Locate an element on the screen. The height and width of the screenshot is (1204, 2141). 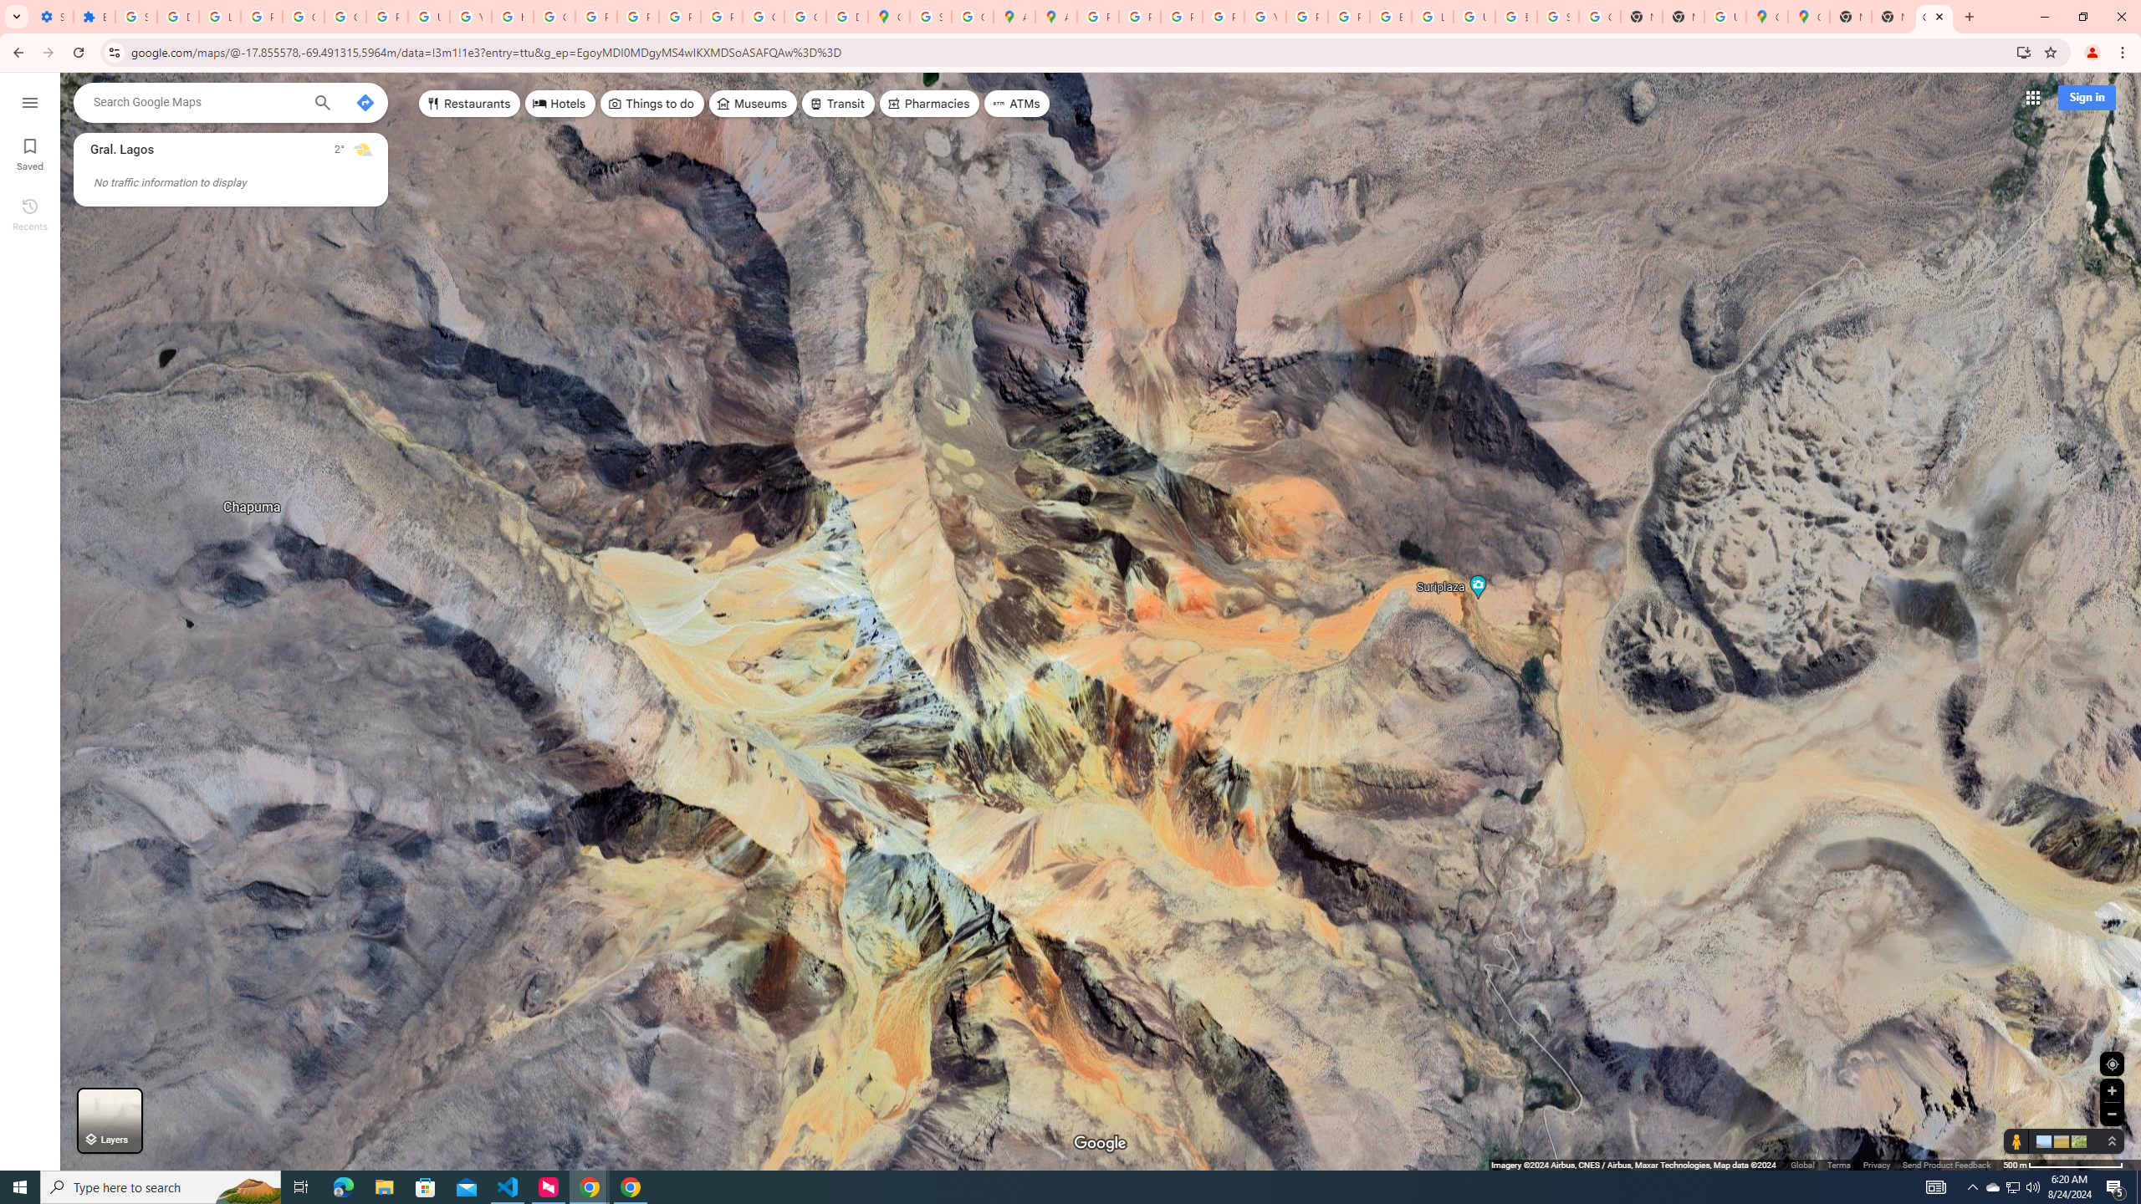
Terms is located at coordinates (1837, 1164).